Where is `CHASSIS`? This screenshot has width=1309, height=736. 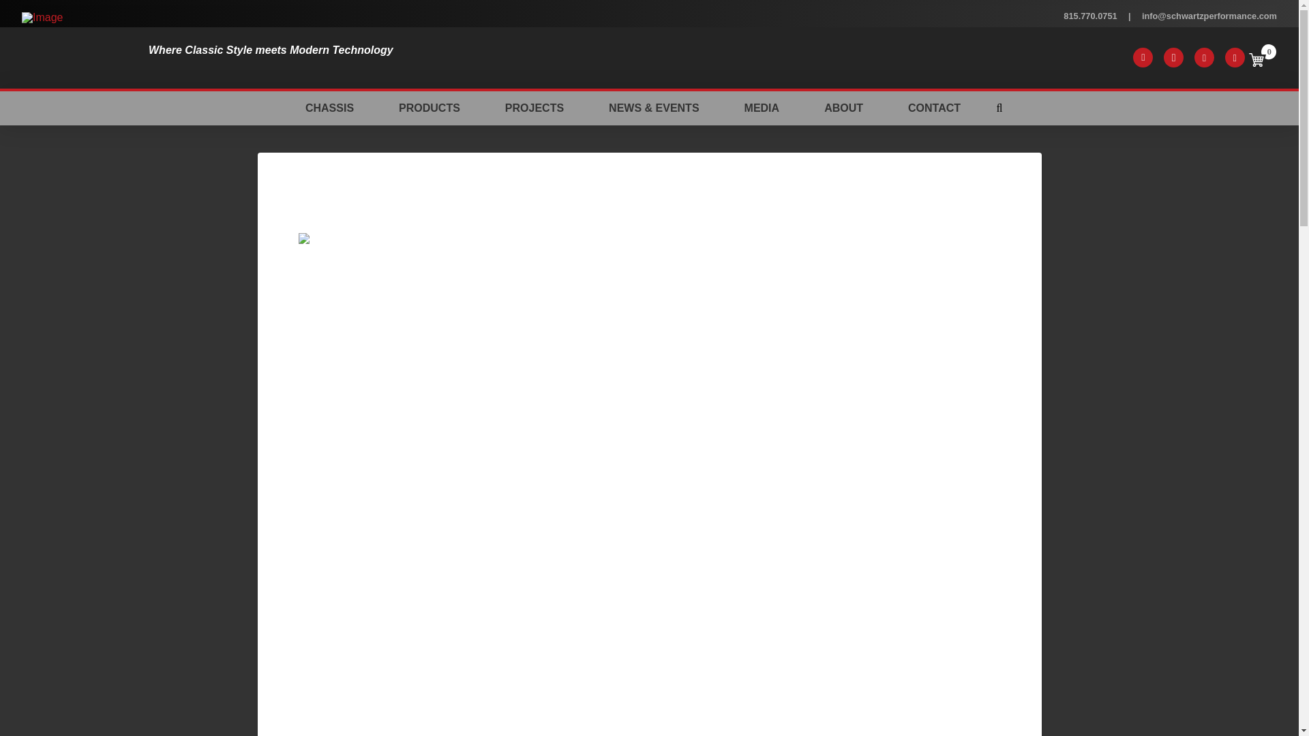
CHASSIS is located at coordinates (329, 108).